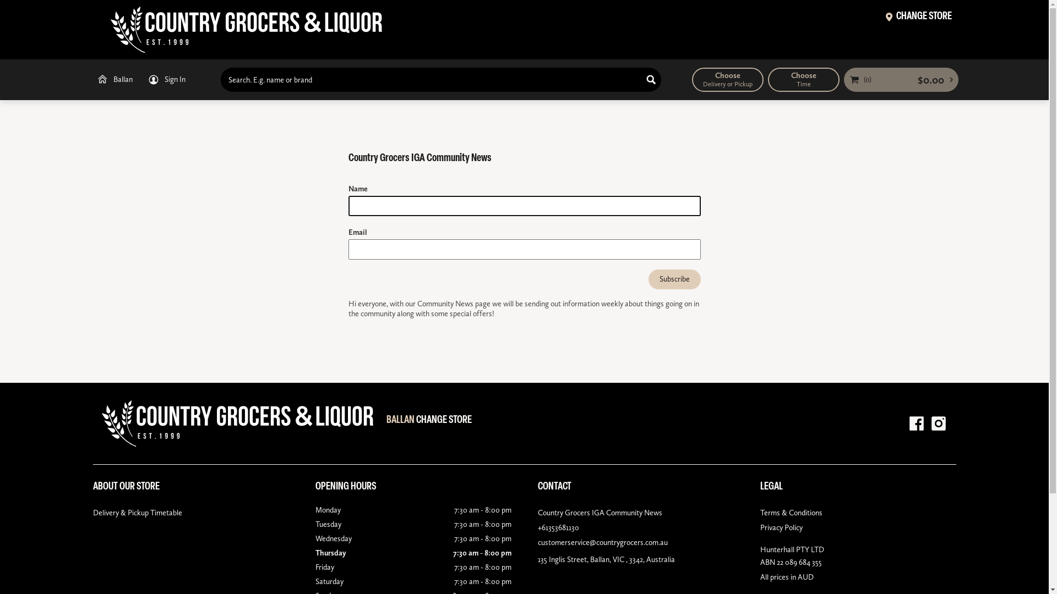  I want to click on Search, so click(651, 80).